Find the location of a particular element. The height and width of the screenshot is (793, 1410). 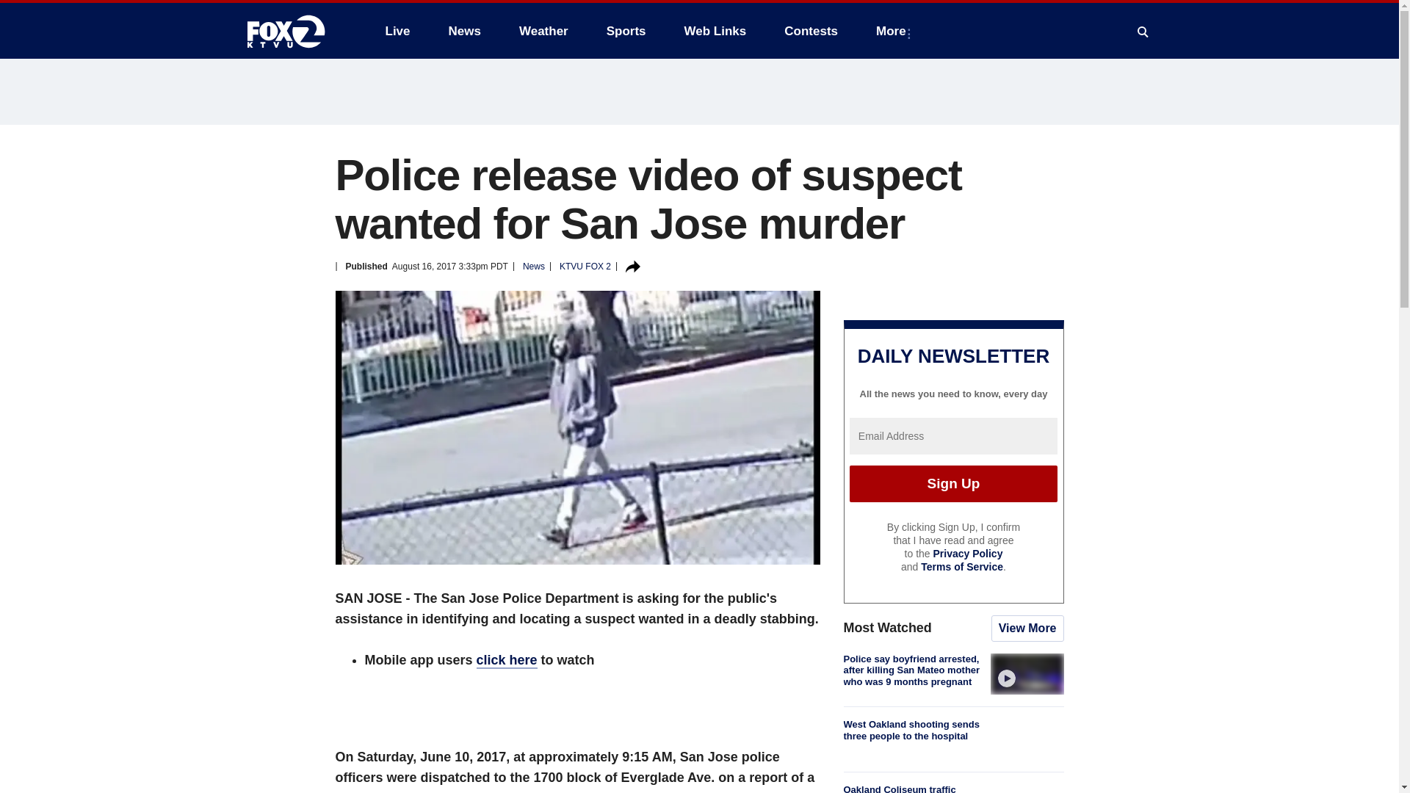

Live is located at coordinates (397, 31).